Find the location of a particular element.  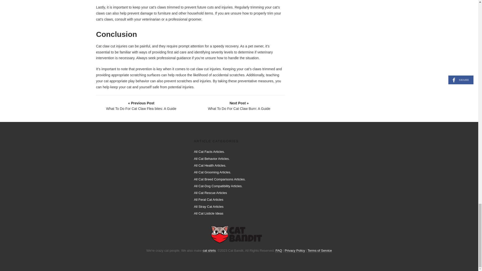

All Cat Grooming Articles. is located at coordinates (212, 172).